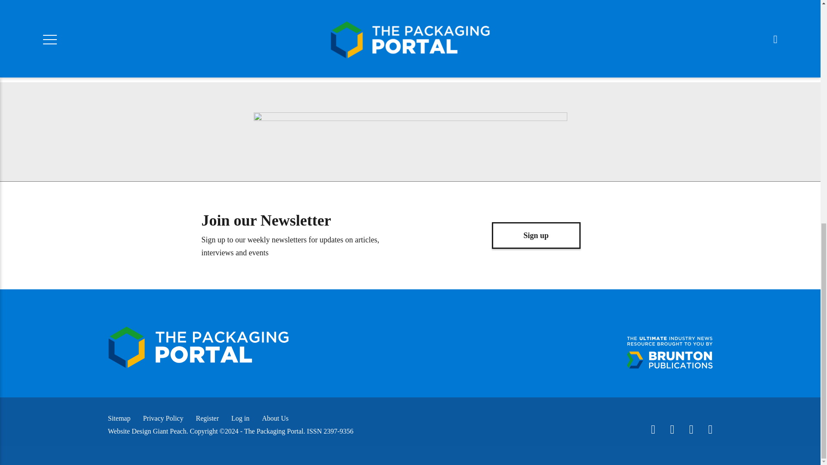 Image resolution: width=827 pixels, height=465 pixels. What do you see at coordinates (367, 9) in the screenshot?
I see `Share on LinkedIn` at bounding box center [367, 9].